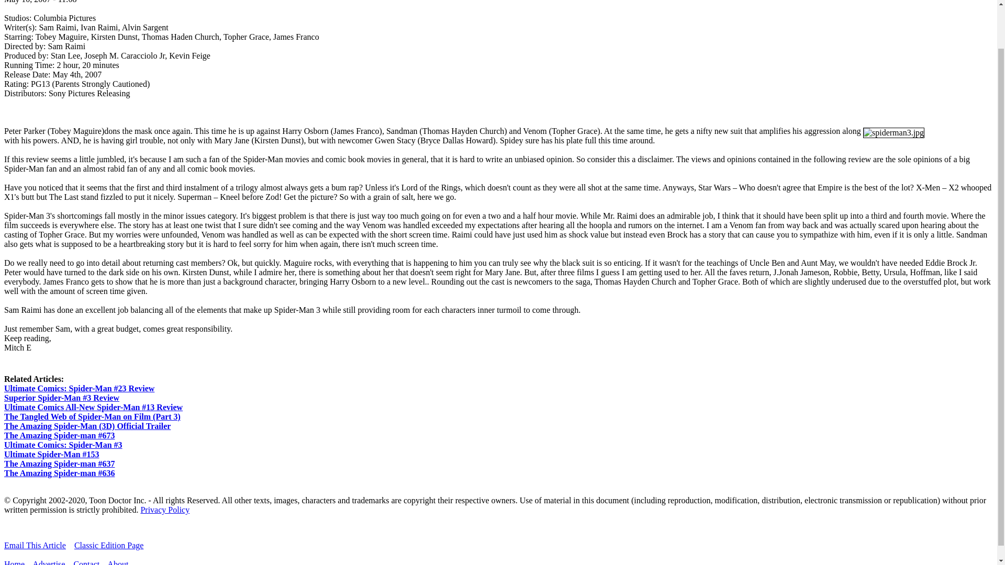 Image resolution: width=1005 pixels, height=565 pixels. Describe the element at coordinates (165, 510) in the screenshot. I see `Privacy Policy` at that location.